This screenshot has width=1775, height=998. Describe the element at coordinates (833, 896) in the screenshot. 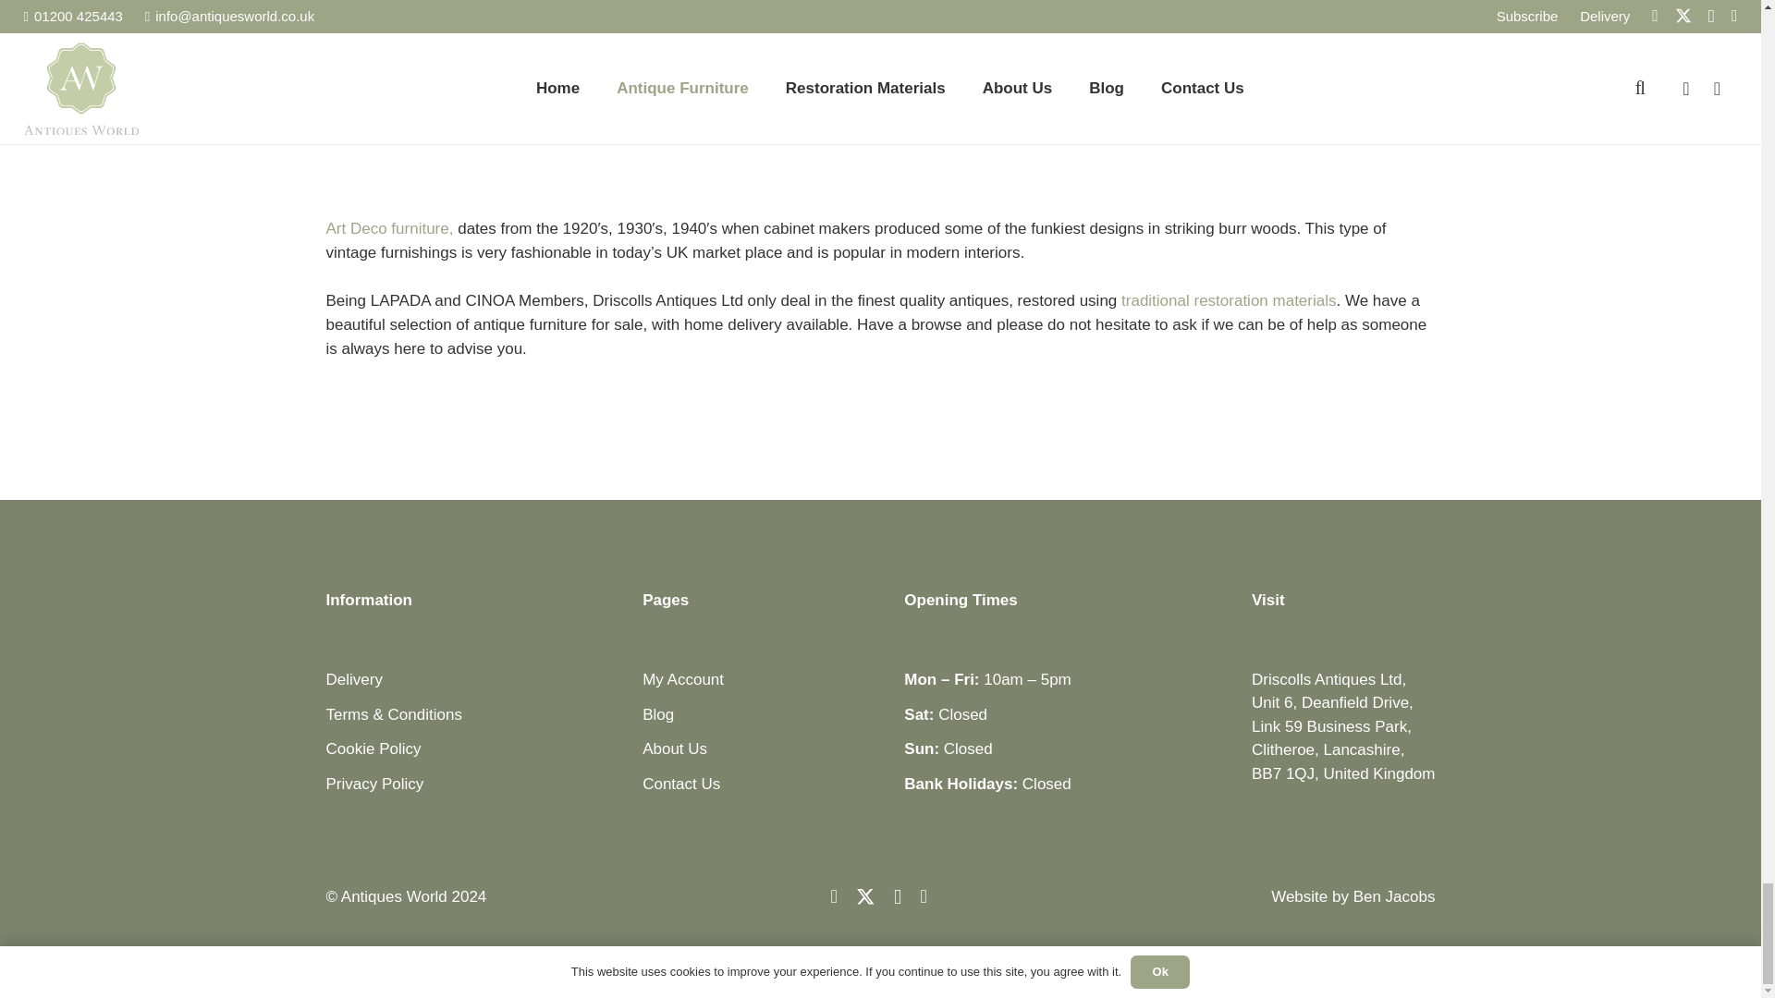

I see `Facebook` at that location.